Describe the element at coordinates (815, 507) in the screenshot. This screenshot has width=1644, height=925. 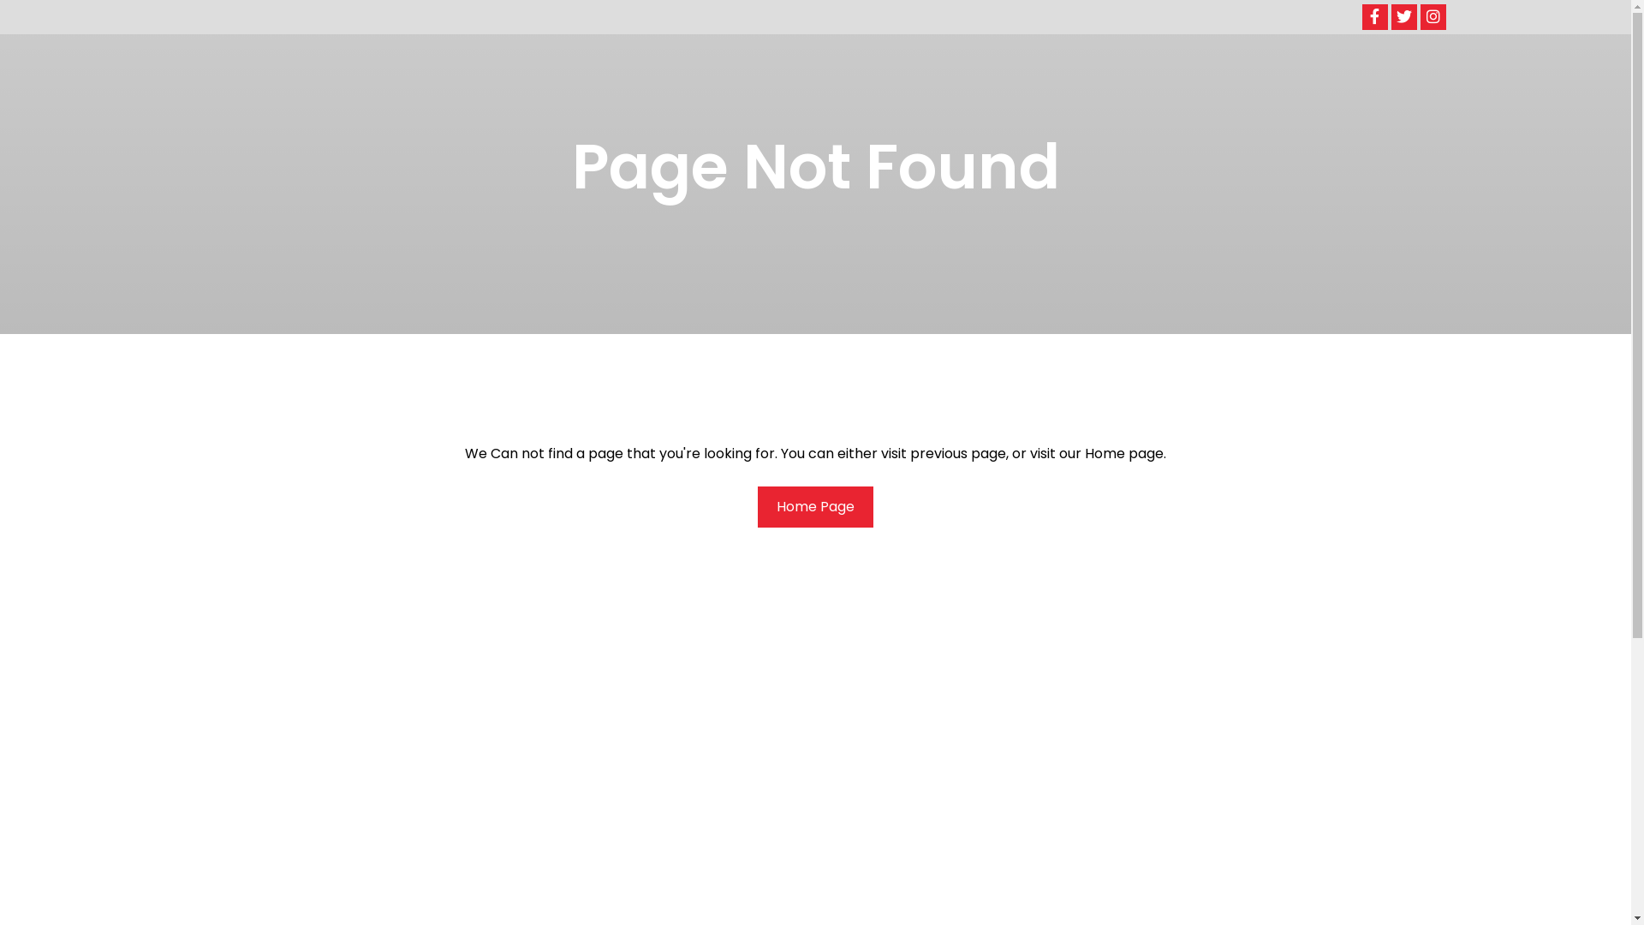
I see `Home Page` at that location.